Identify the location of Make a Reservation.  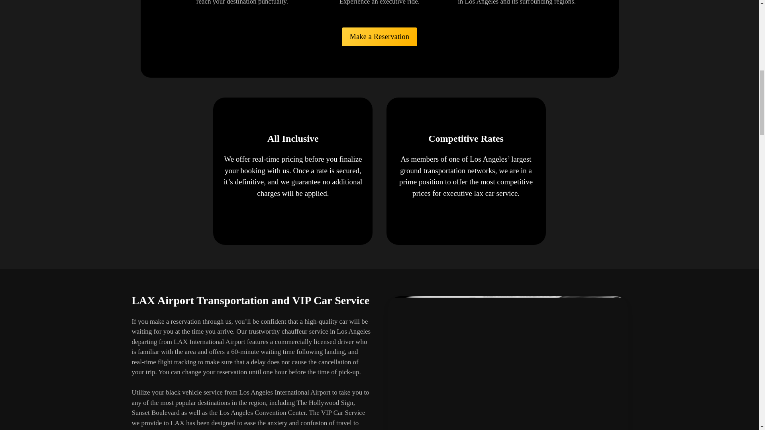
(379, 37).